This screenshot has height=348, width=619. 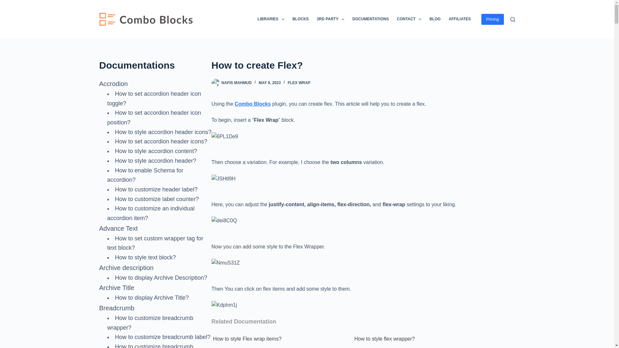 What do you see at coordinates (330, 19) in the screenshot?
I see `3RD PARTY` at bounding box center [330, 19].